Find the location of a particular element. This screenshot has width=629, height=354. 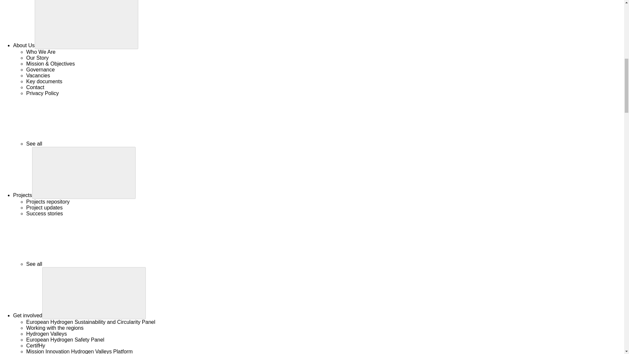

Privacy Policy is located at coordinates (43, 93).